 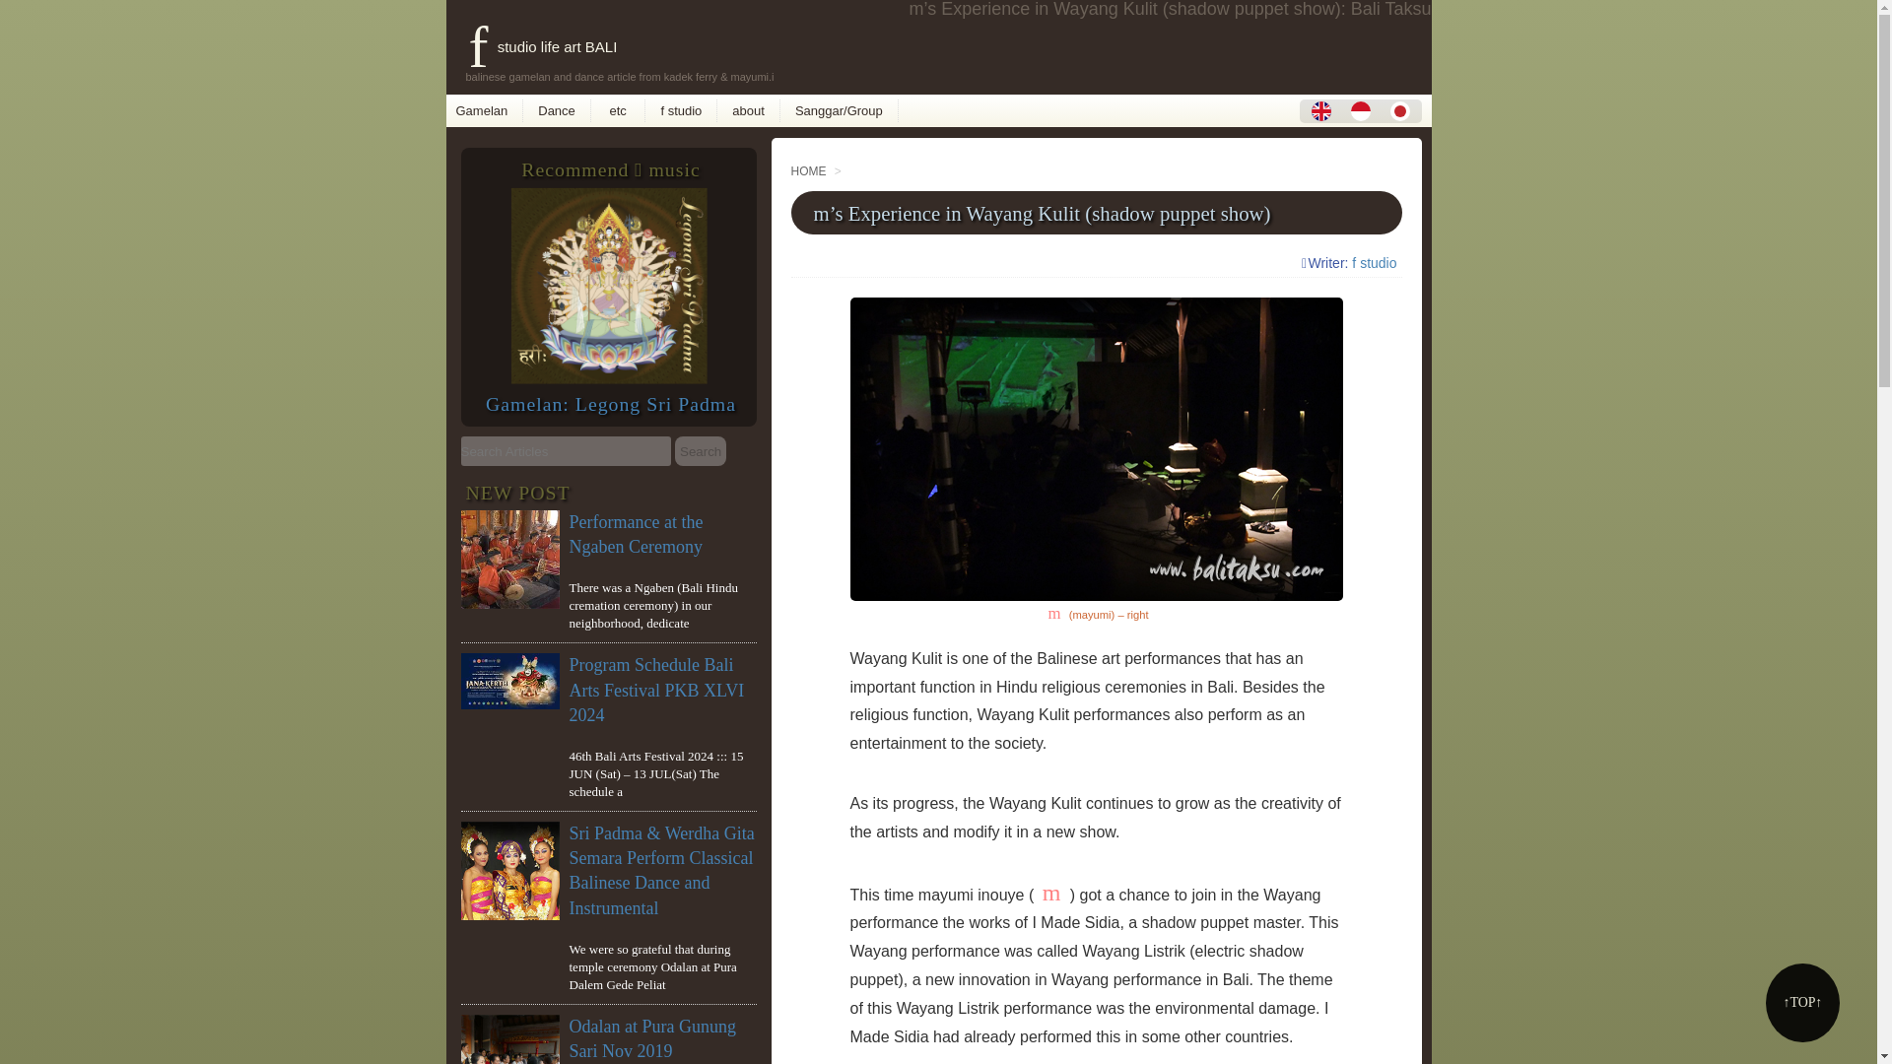 What do you see at coordinates (611, 404) in the screenshot?
I see `Gamelan: Legong Sri Padma` at bounding box center [611, 404].